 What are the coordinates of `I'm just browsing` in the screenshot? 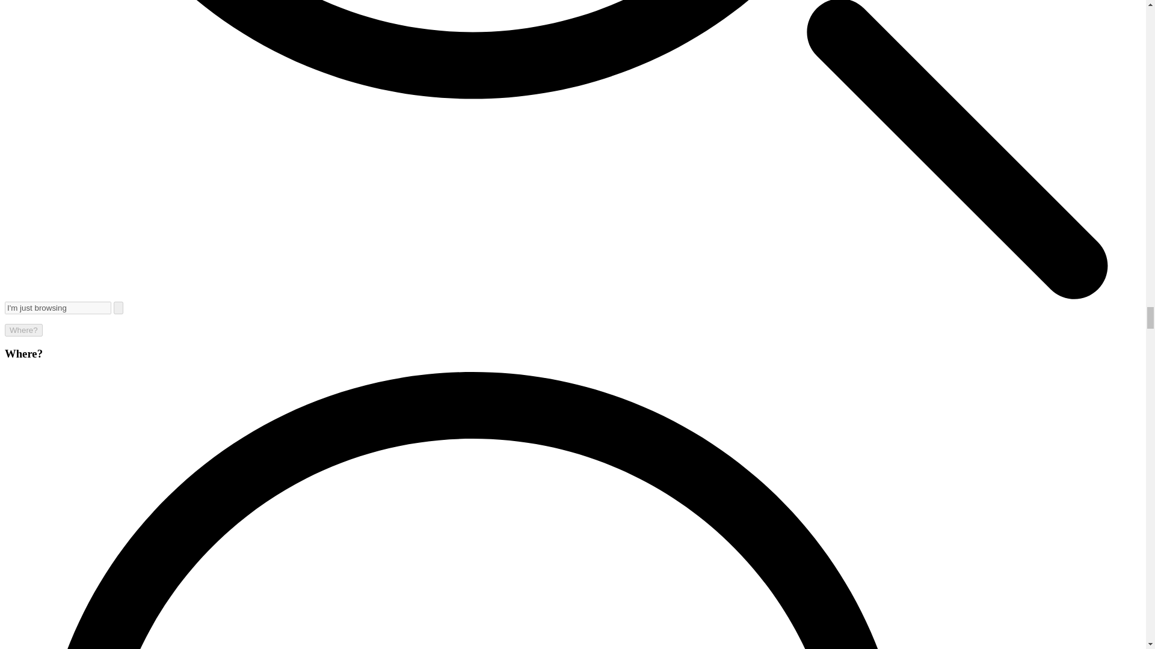 It's located at (58, 308).